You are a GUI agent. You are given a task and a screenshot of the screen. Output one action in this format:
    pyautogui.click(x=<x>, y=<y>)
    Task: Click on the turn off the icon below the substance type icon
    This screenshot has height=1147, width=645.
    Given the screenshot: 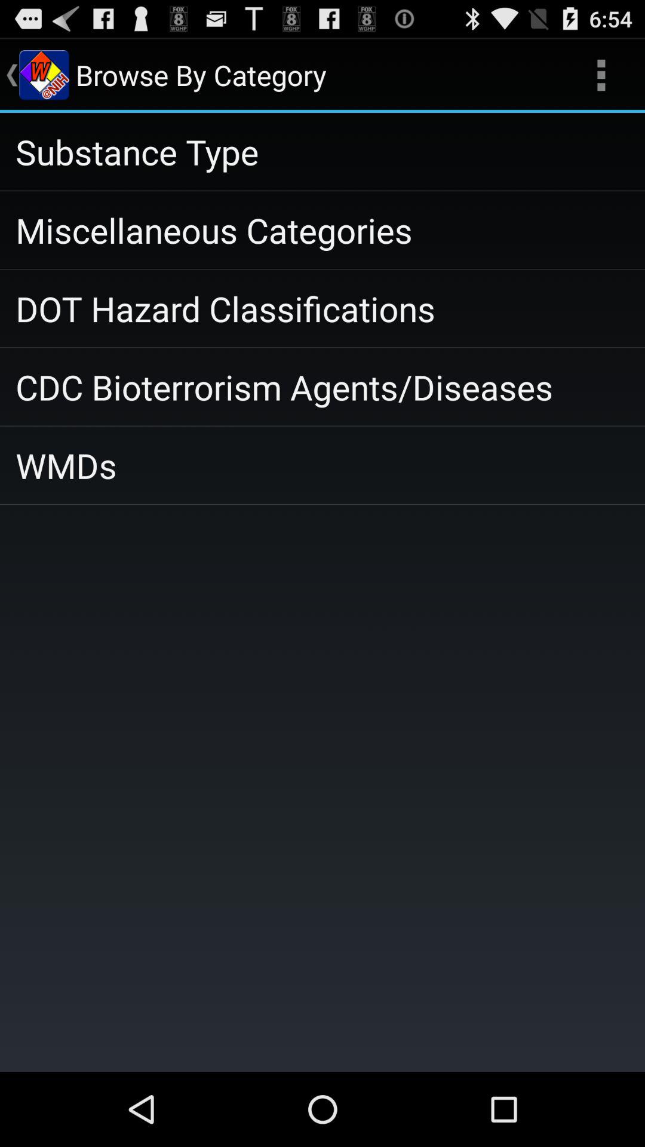 What is the action you would take?
    pyautogui.click(x=322, y=230)
    